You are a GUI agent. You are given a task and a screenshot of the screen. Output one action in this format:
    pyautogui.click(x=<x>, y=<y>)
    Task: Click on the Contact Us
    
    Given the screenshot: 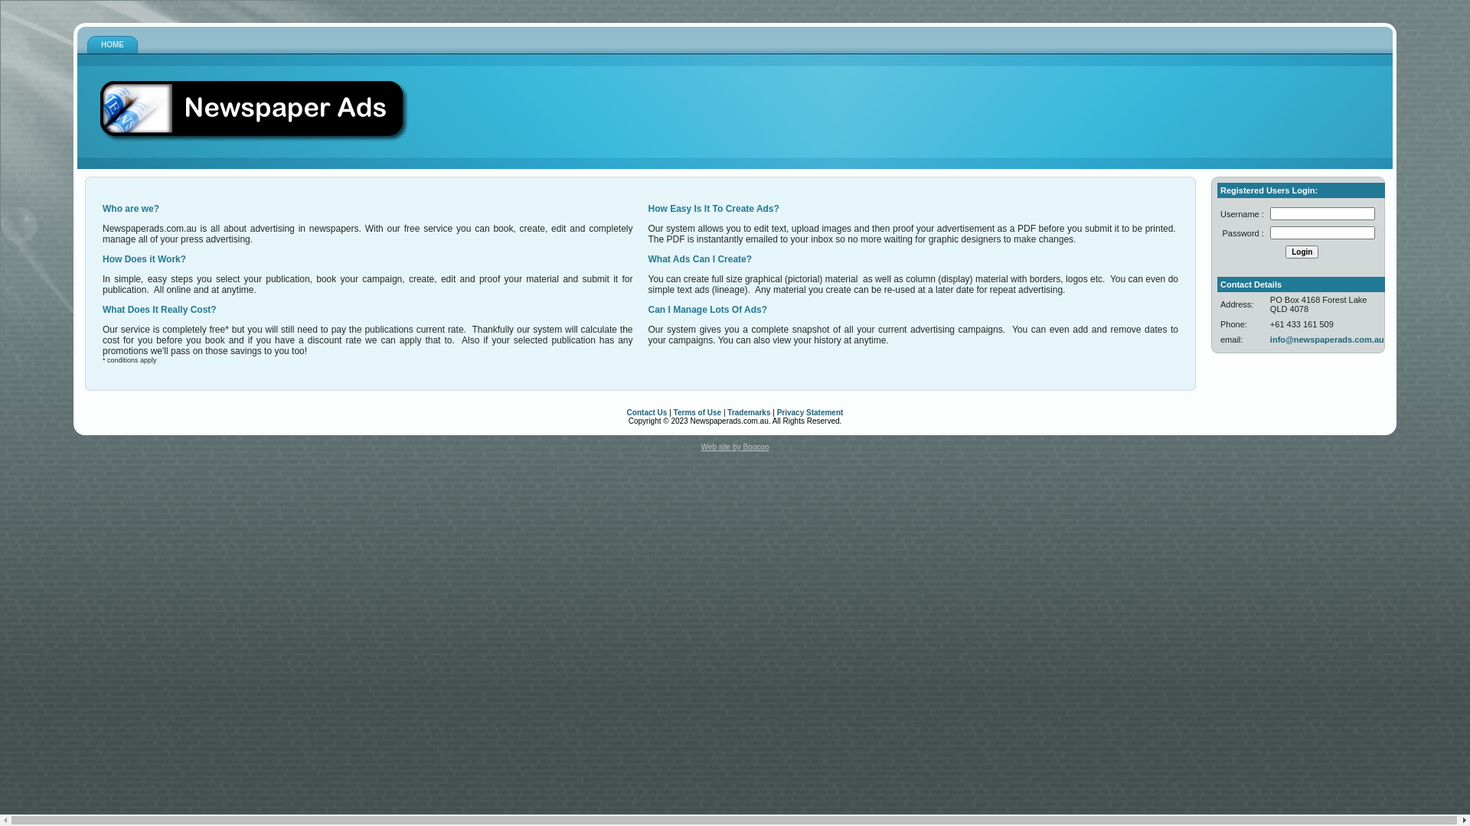 What is the action you would take?
    pyautogui.click(x=648, y=413)
    